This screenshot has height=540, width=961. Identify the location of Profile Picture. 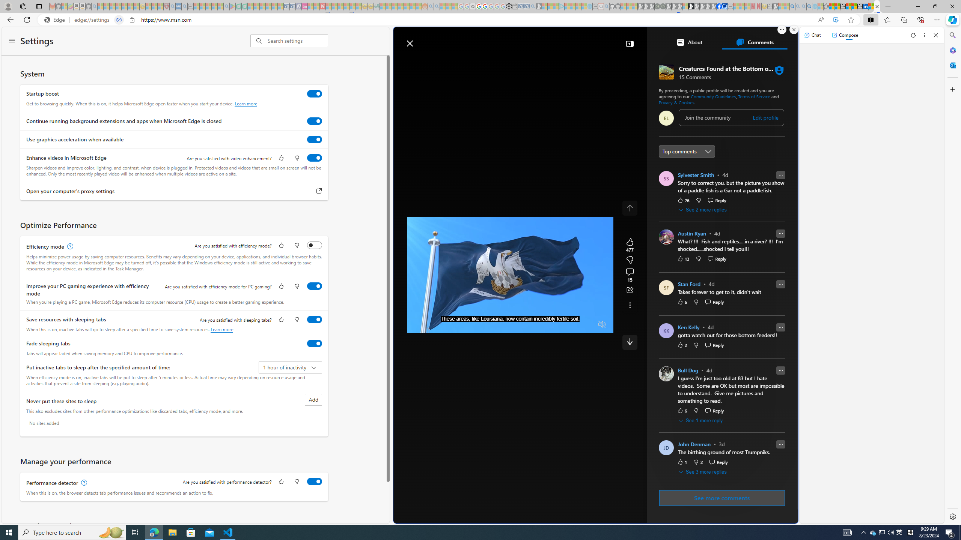
(666, 448).